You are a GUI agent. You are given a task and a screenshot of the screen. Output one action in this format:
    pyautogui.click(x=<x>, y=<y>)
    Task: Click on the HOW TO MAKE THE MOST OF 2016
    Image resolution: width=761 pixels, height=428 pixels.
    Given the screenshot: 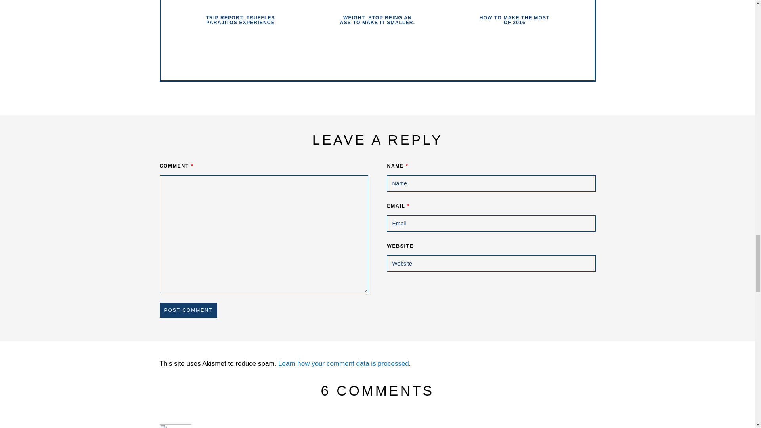 What is the action you would take?
    pyautogui.click(x=514, y=20)
    